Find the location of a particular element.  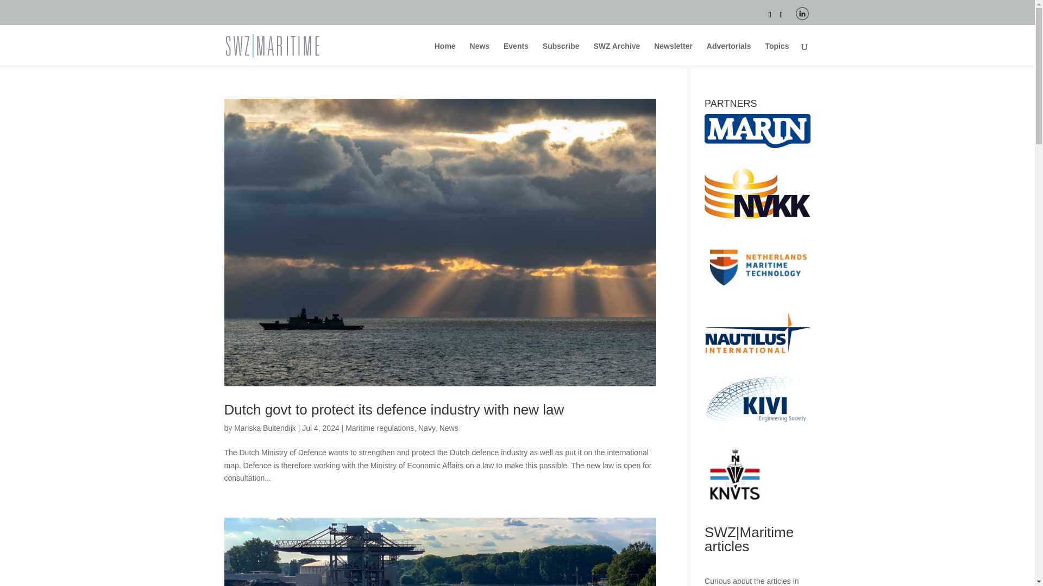

Maritime regulations is located at coordinates (379, 428).